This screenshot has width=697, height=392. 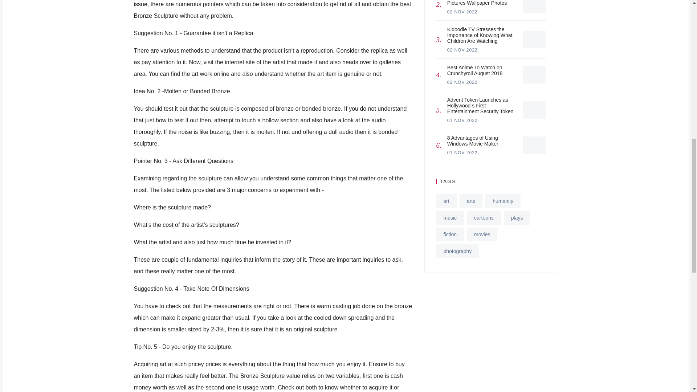 What do you see at coordinates (503, 201) in the screenshot?
I see `humanity` at bounding box center [503, 201].